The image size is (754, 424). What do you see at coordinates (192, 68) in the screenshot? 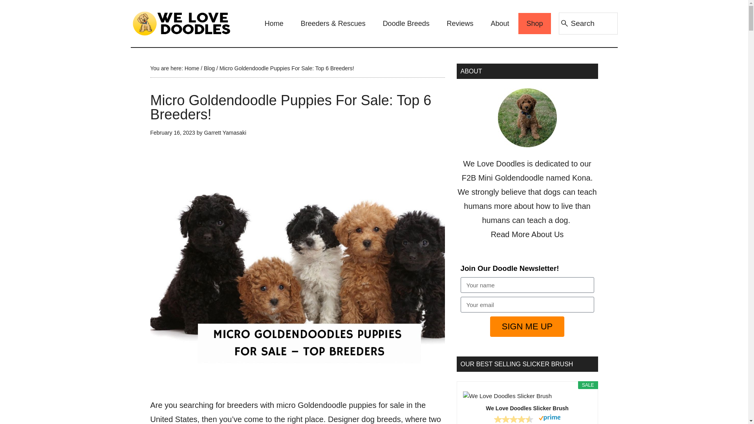
I see `Home` at bounding box center [192, 68].